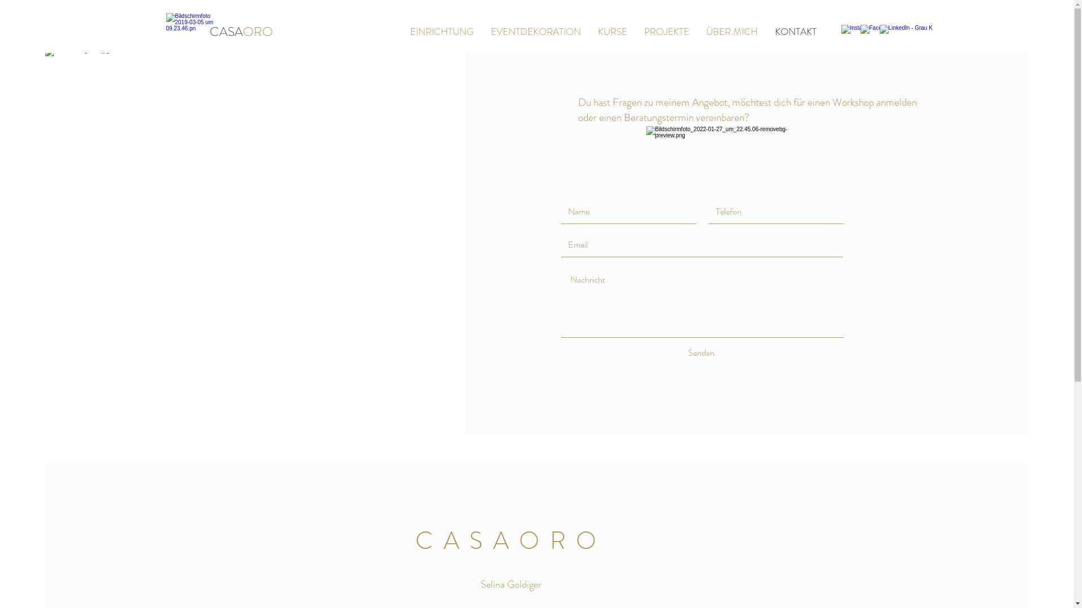 The height and width of the screenshot is (608, 1082). I want to click on CASAORO, so click(241, 32).